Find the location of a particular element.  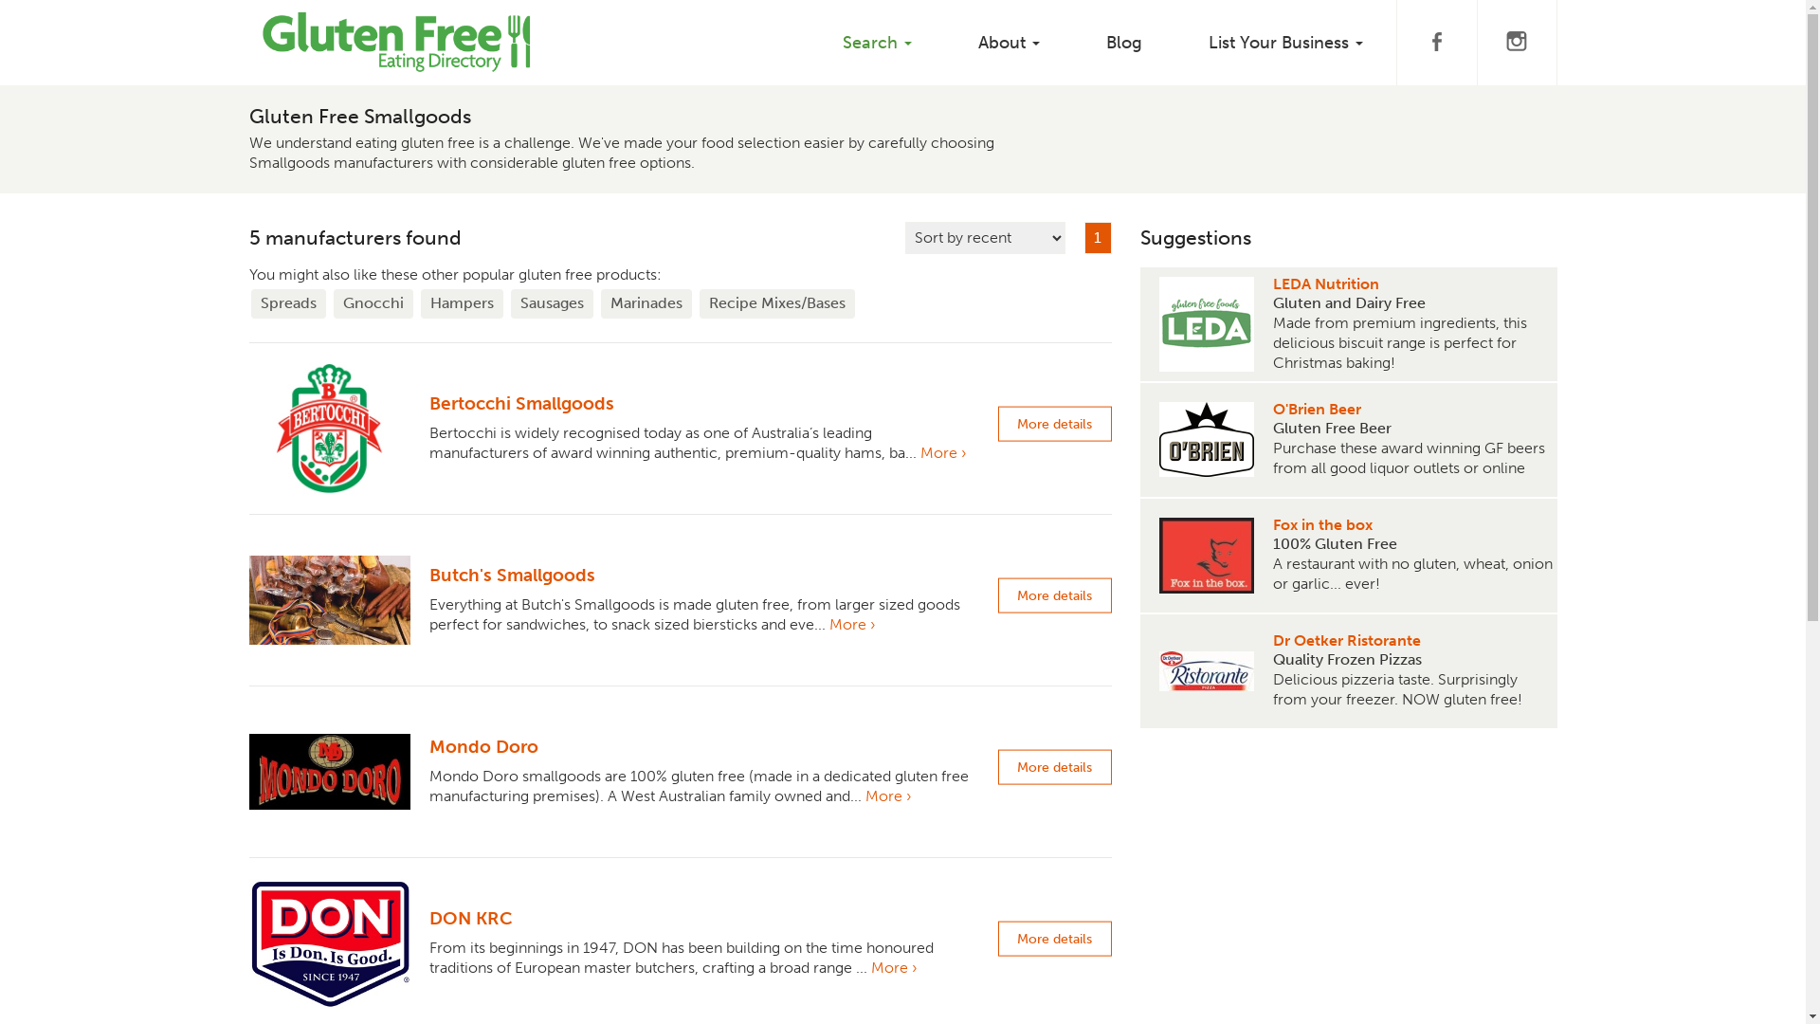

Butch's Smallgoods is located at coordinates (512, 575).